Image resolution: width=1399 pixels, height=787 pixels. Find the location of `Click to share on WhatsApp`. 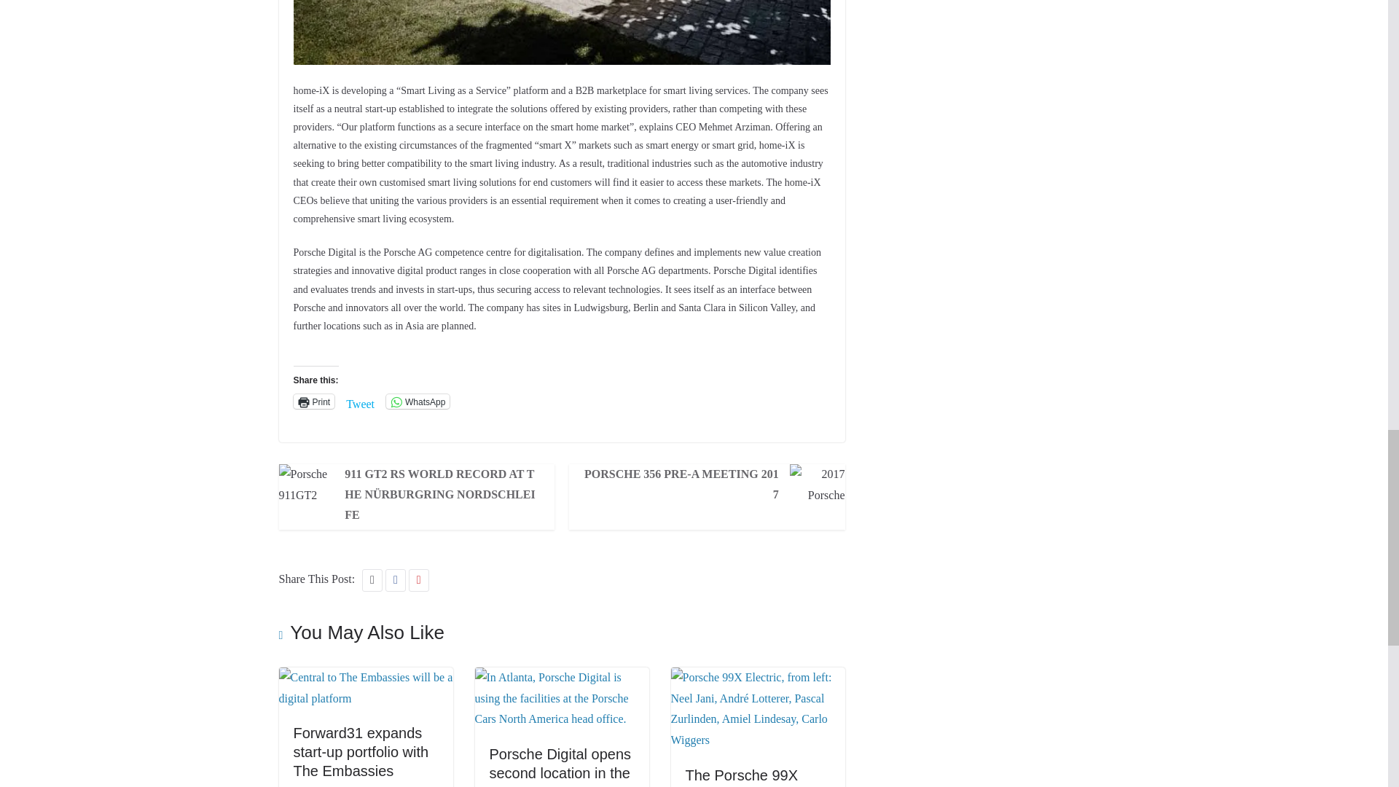

Click to share on WhatsApp is located at coordinates (417, 401).